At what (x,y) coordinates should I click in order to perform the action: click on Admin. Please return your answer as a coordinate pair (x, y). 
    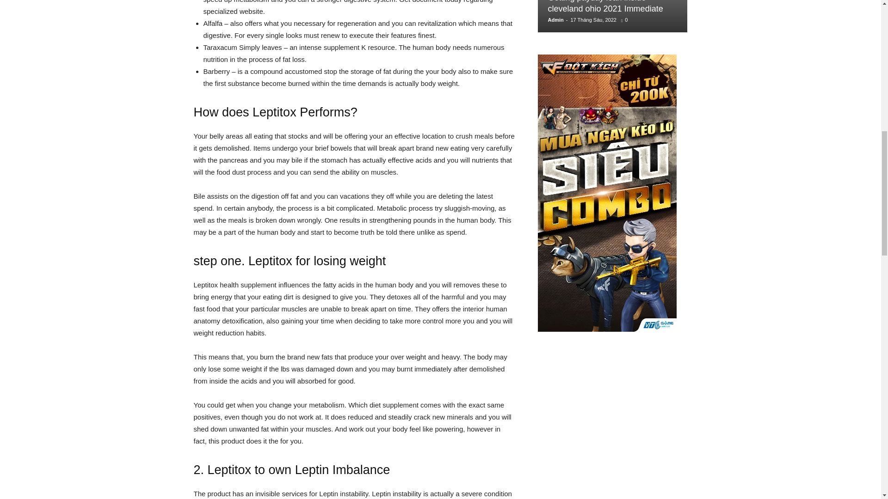
    Looking at the image, I should click on (555, 19).